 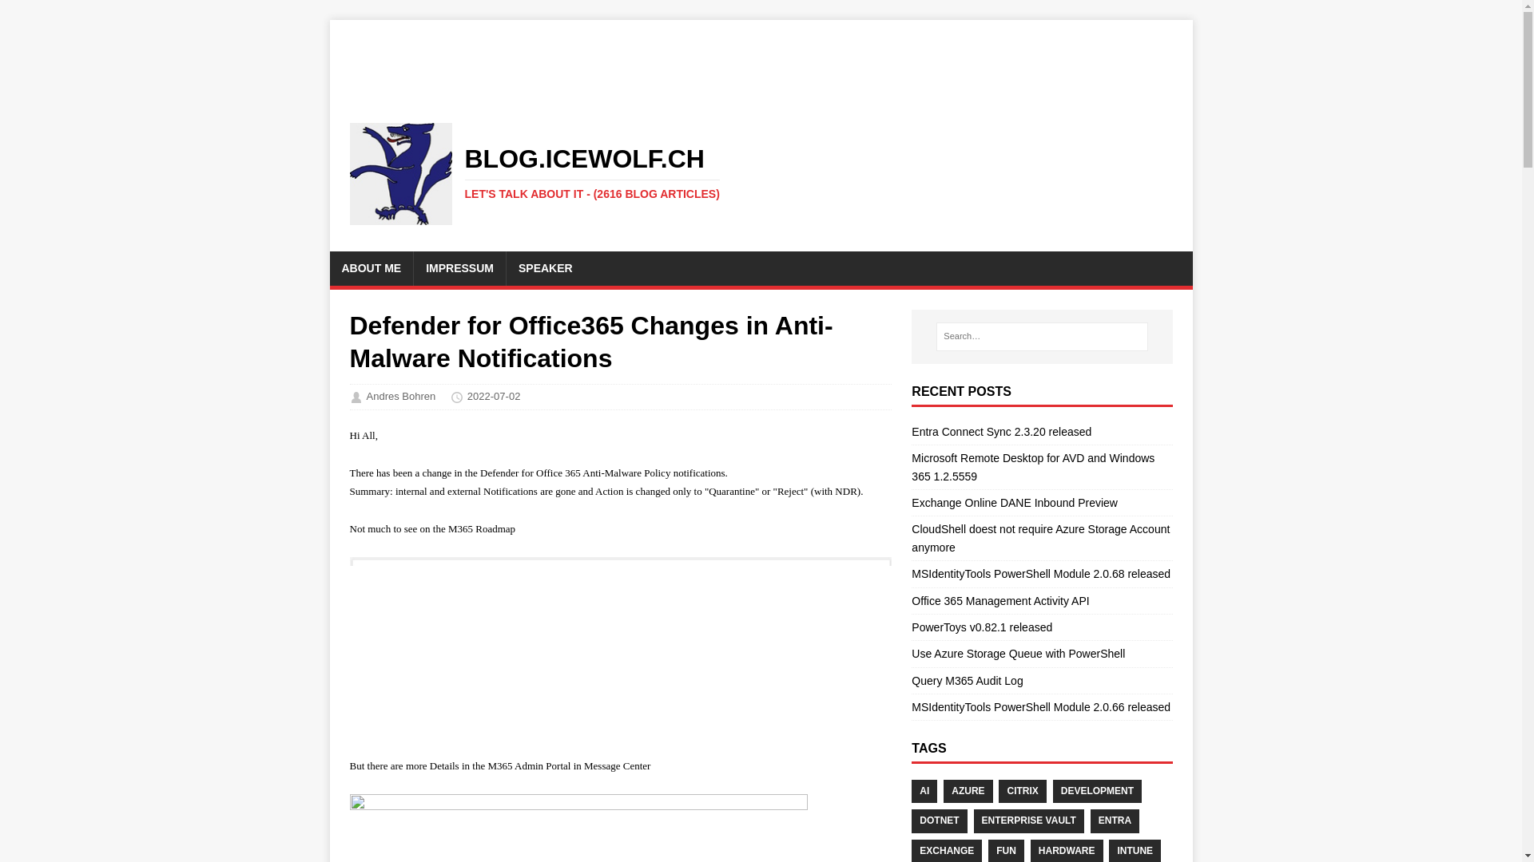 What do you see at coordinates (1022, 791) in the screenshot?
I see `CITRIX` at bounding box center [1022, 791].